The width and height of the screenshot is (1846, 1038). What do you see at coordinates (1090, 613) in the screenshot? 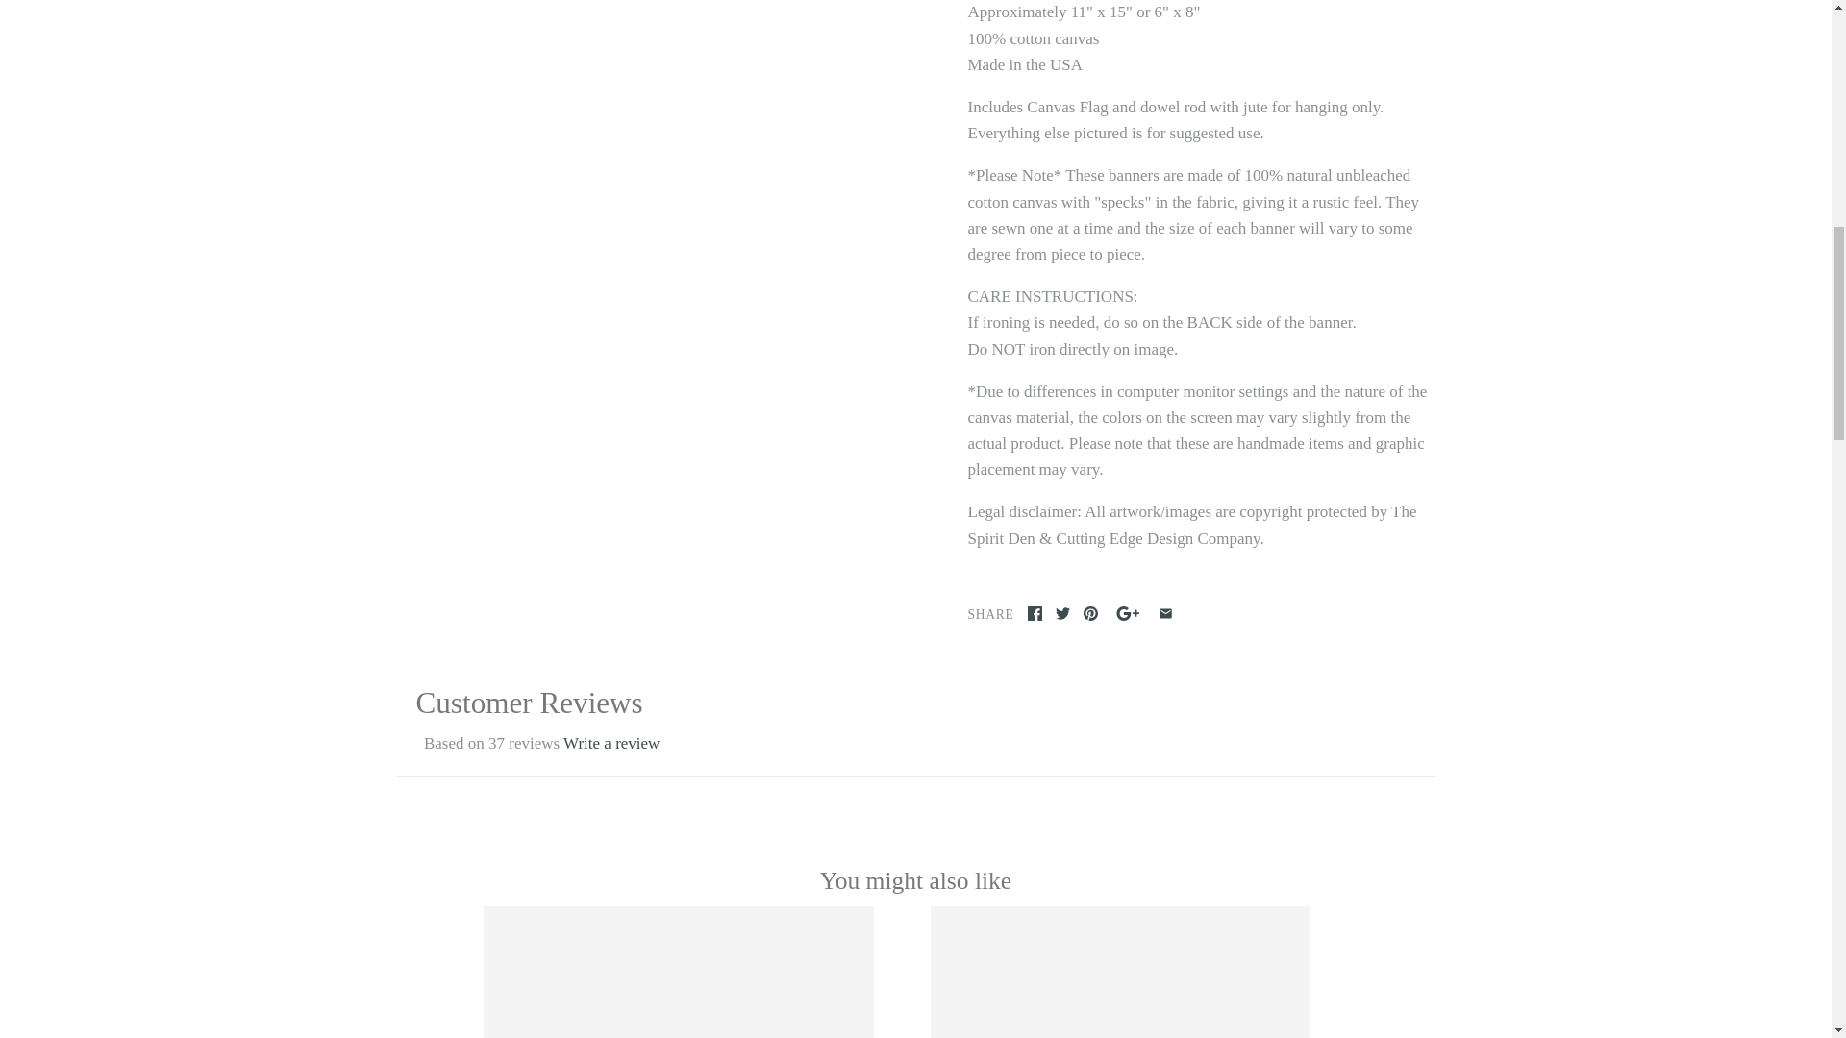
I see `Pinterest` at bounding box center [1090, 613].